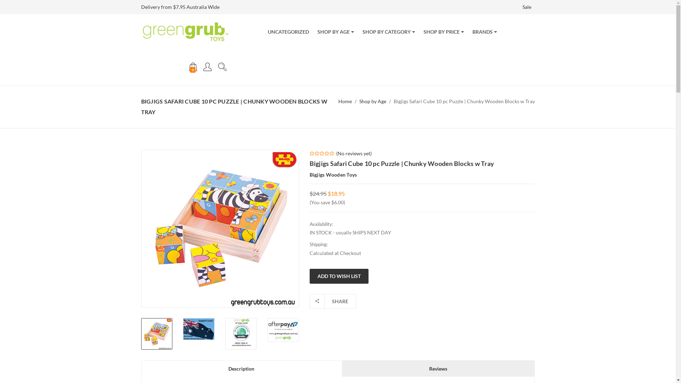  I want to click on Home, so click(345, 101).